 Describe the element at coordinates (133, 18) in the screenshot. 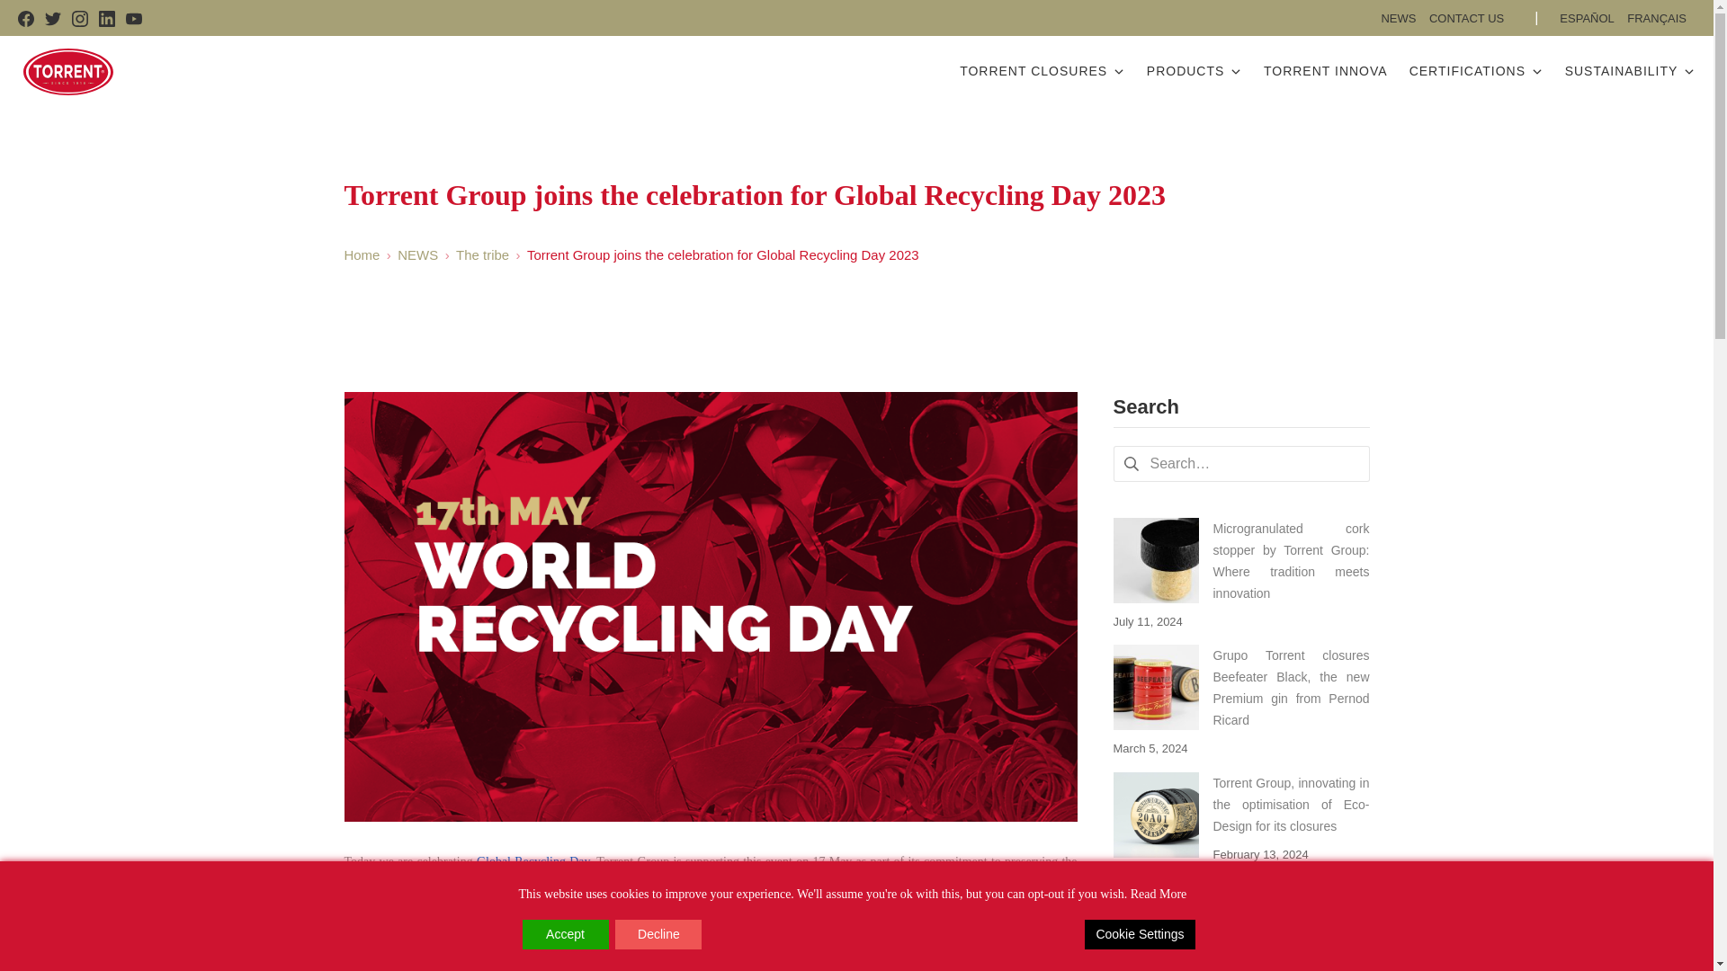

I see `Youtube` at that location.